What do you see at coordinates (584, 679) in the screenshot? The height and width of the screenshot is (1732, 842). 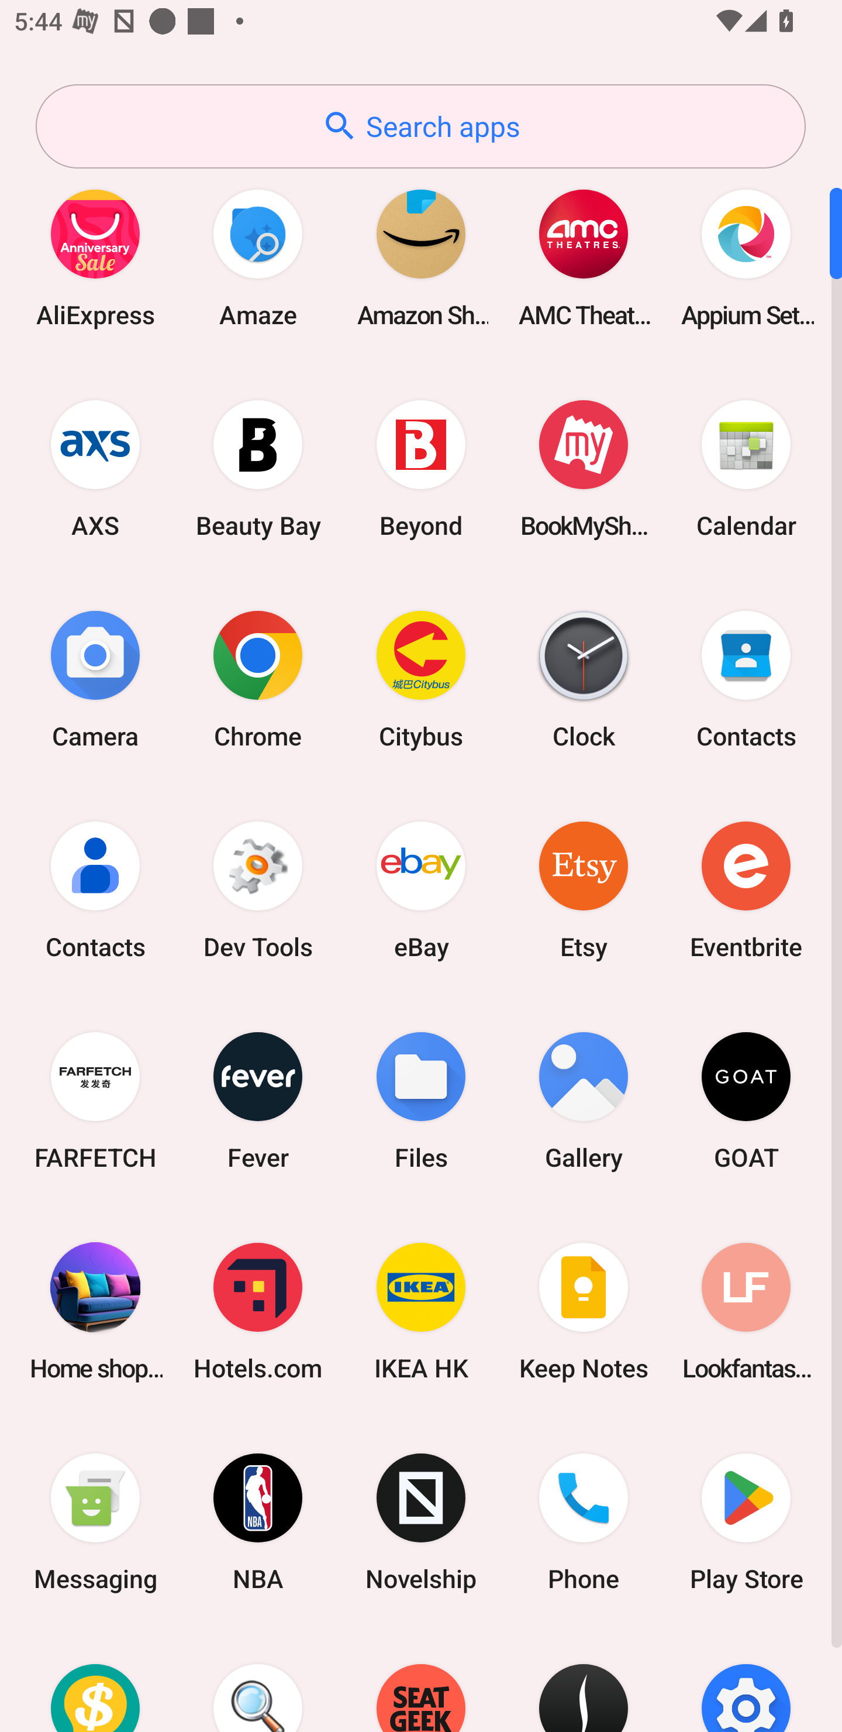 I see `Clock` at bounding box center [584, 679].